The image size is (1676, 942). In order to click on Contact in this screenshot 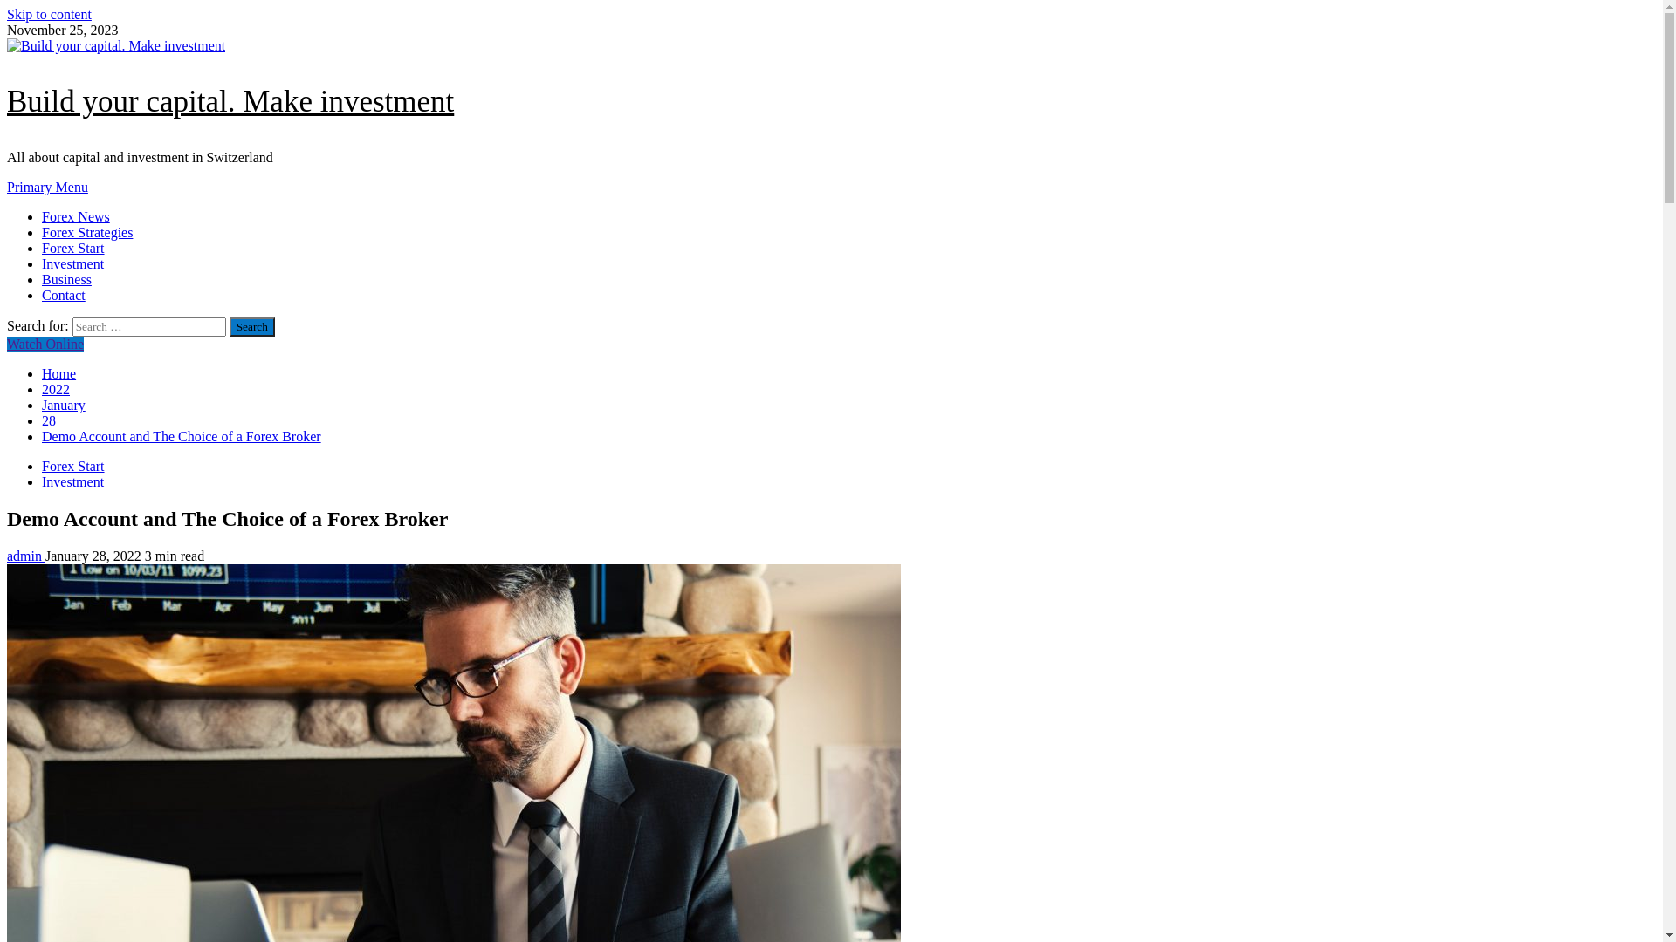, I will do `click(64, 295)`.